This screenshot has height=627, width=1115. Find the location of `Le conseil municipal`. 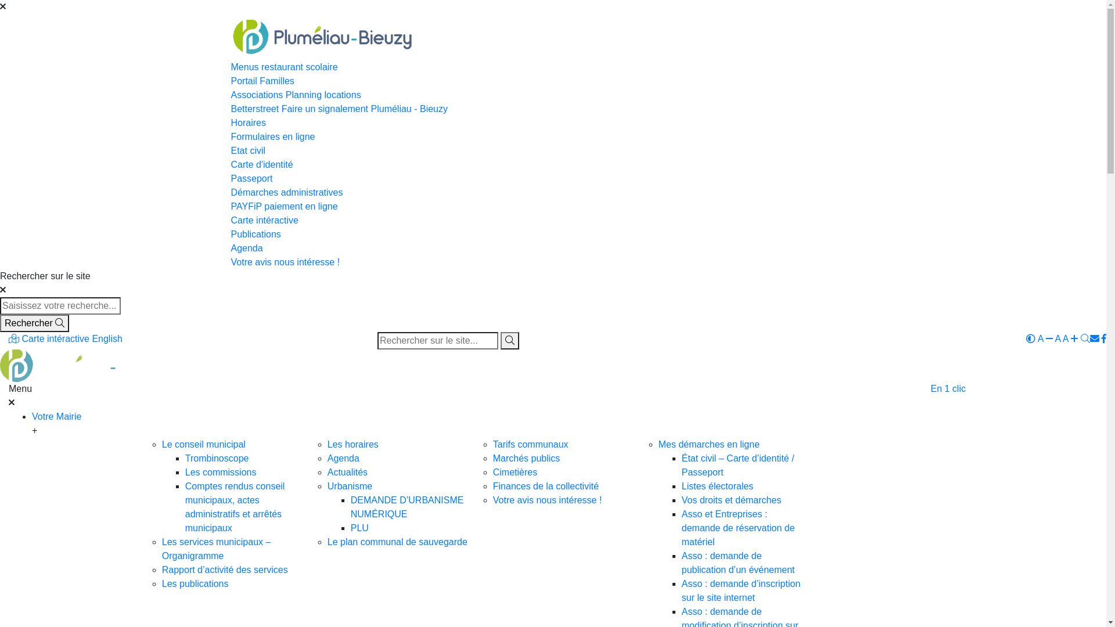

Le conseil municipal is located at coordinates (204, 445).